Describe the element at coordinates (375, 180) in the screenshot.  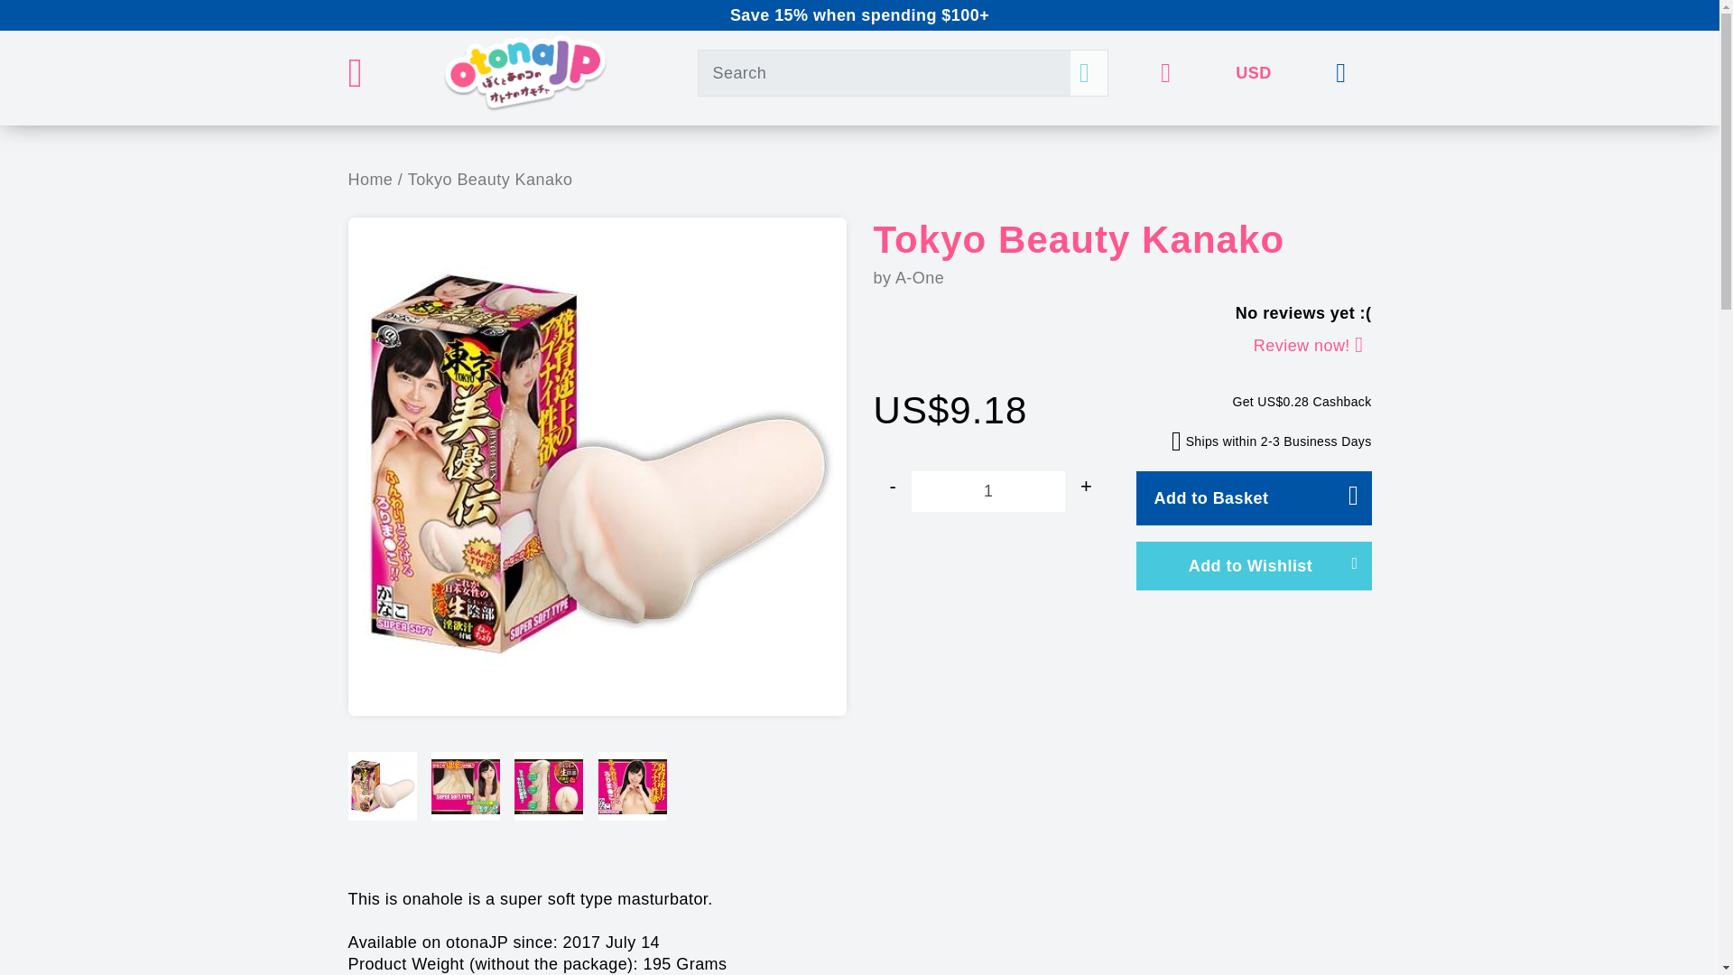
I see `Go to Home Page` at that location.